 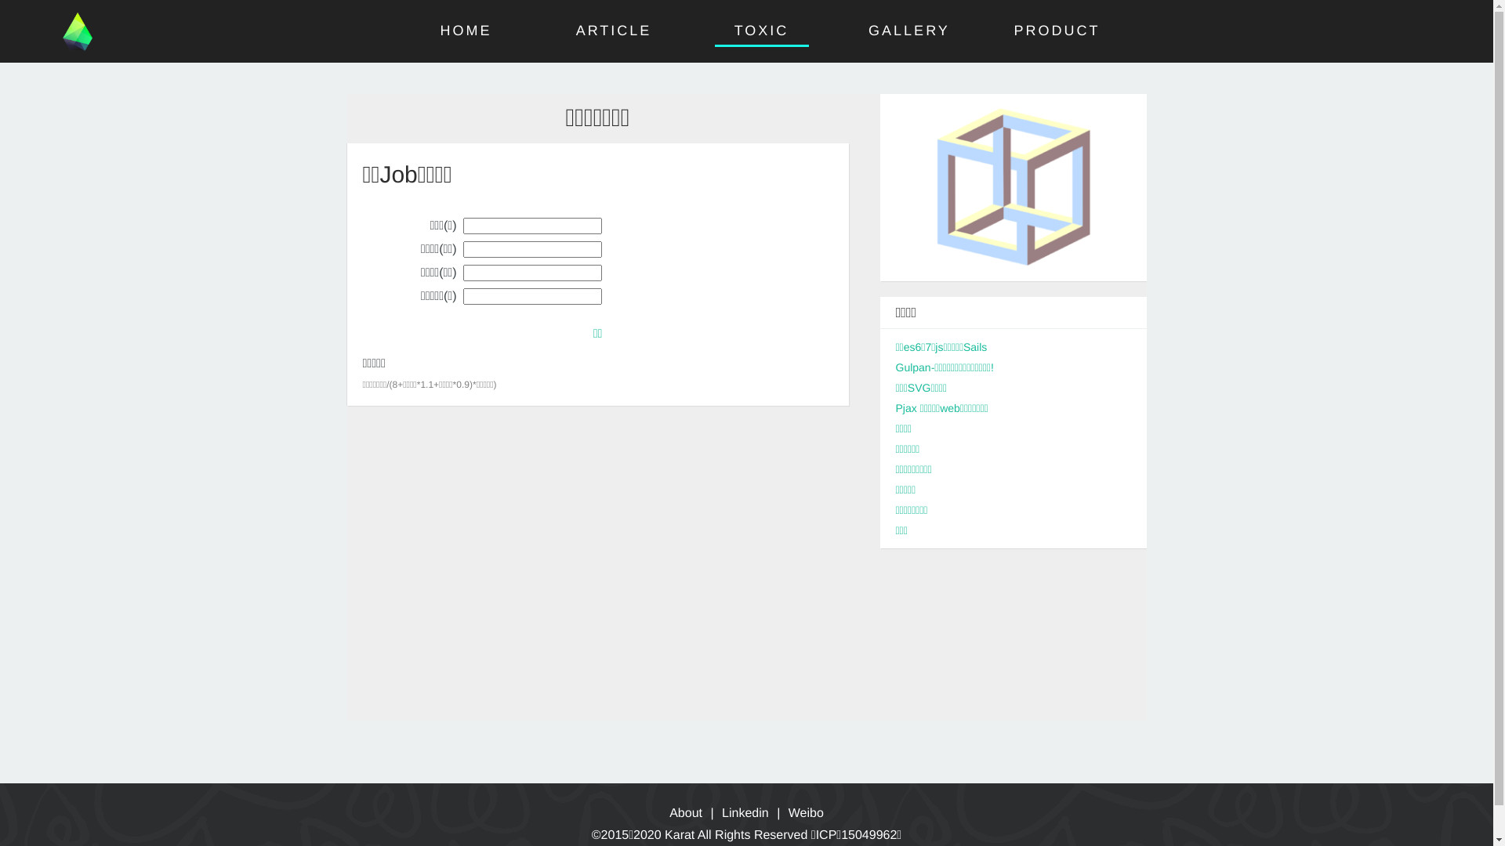 I want to click on TOXIC, so click(x=762, y=31).